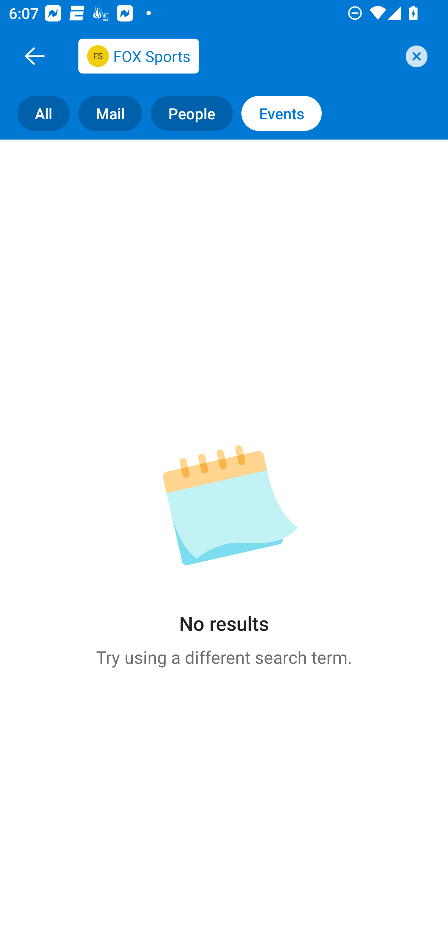 The width and height of the screenshot is (448, 947). Describe the element at coordinates (415, 56) in the screenshot. I see `clear search` at that location.